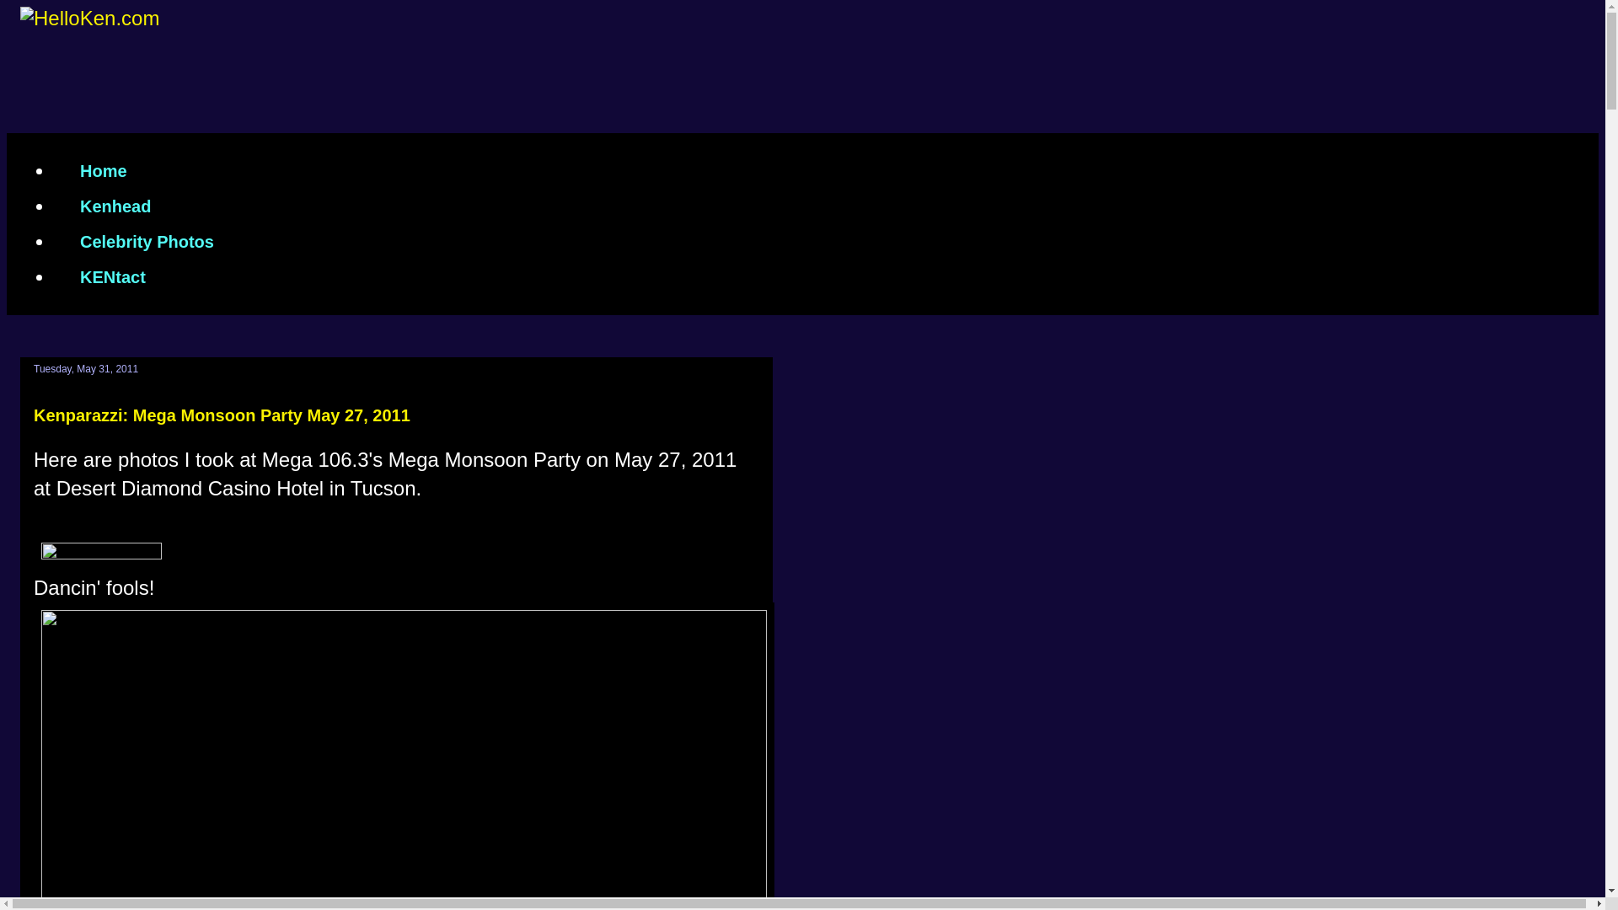 The height and width of the screenshot is (910, 1618). Describe the element at coordinates (112, 276) in the screenshot. I see `KENtact` at that location.